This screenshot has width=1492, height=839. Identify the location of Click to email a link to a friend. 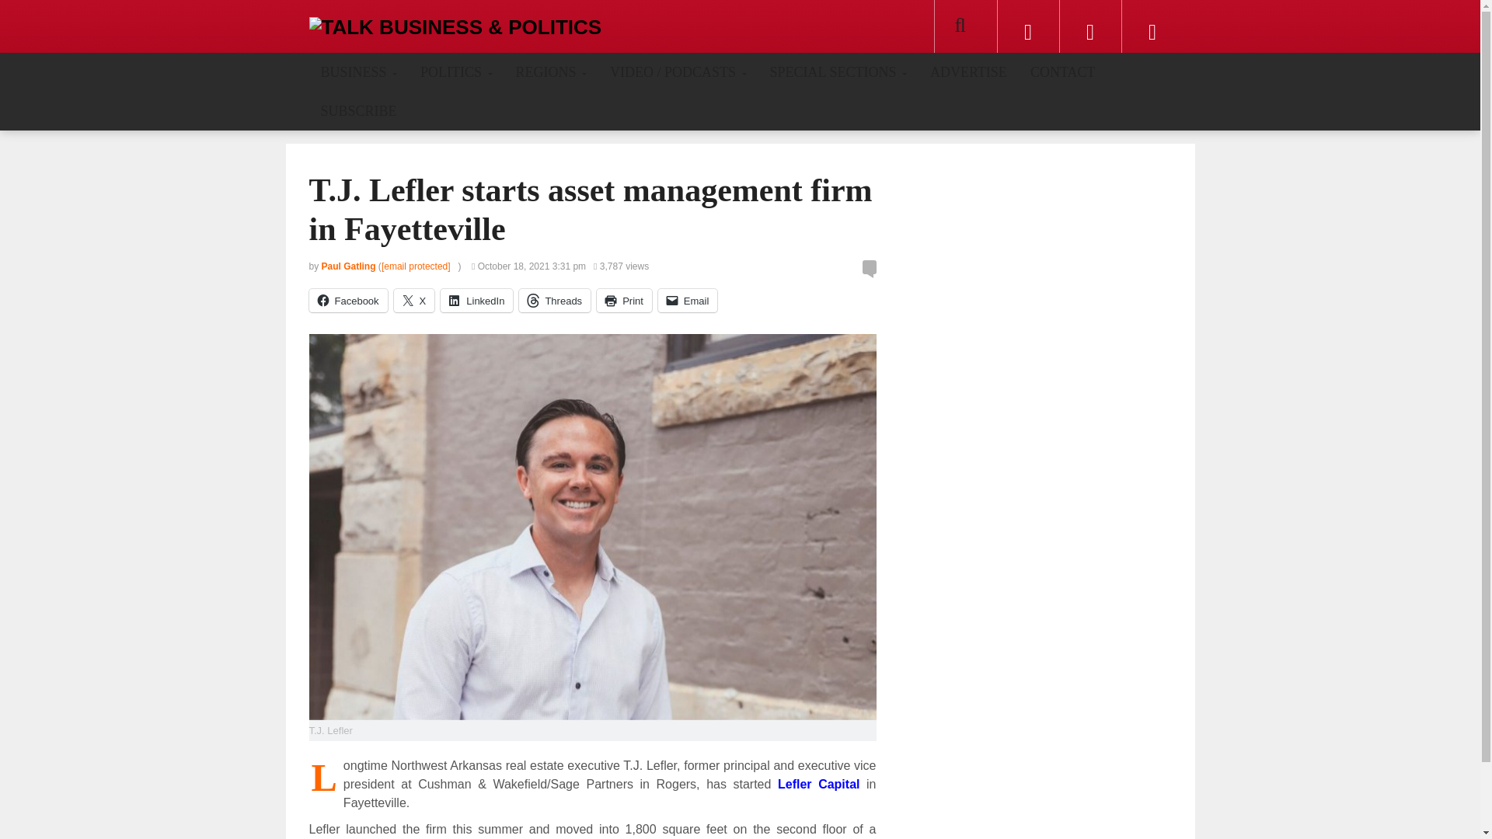
(687, 300).